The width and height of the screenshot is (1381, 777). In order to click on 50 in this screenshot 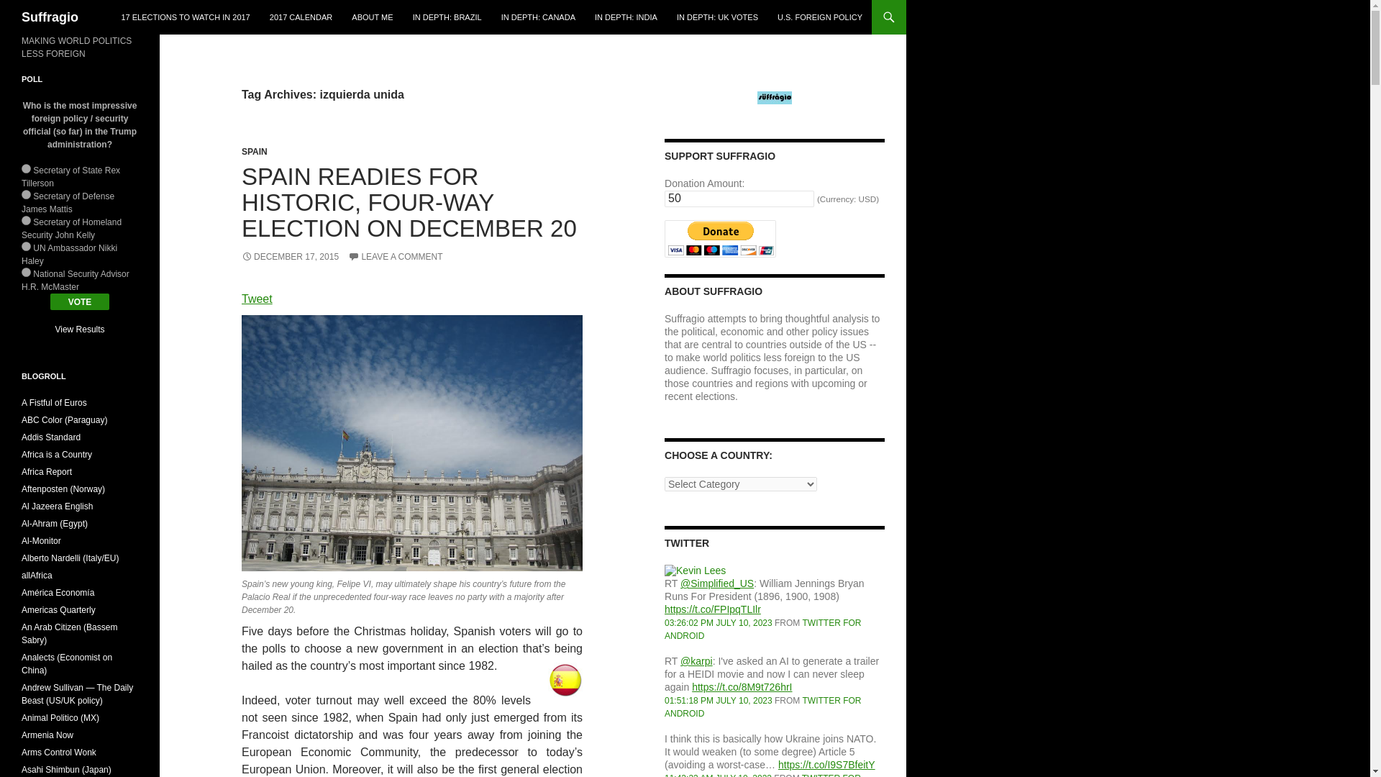, I will do `click(739, 199)`.